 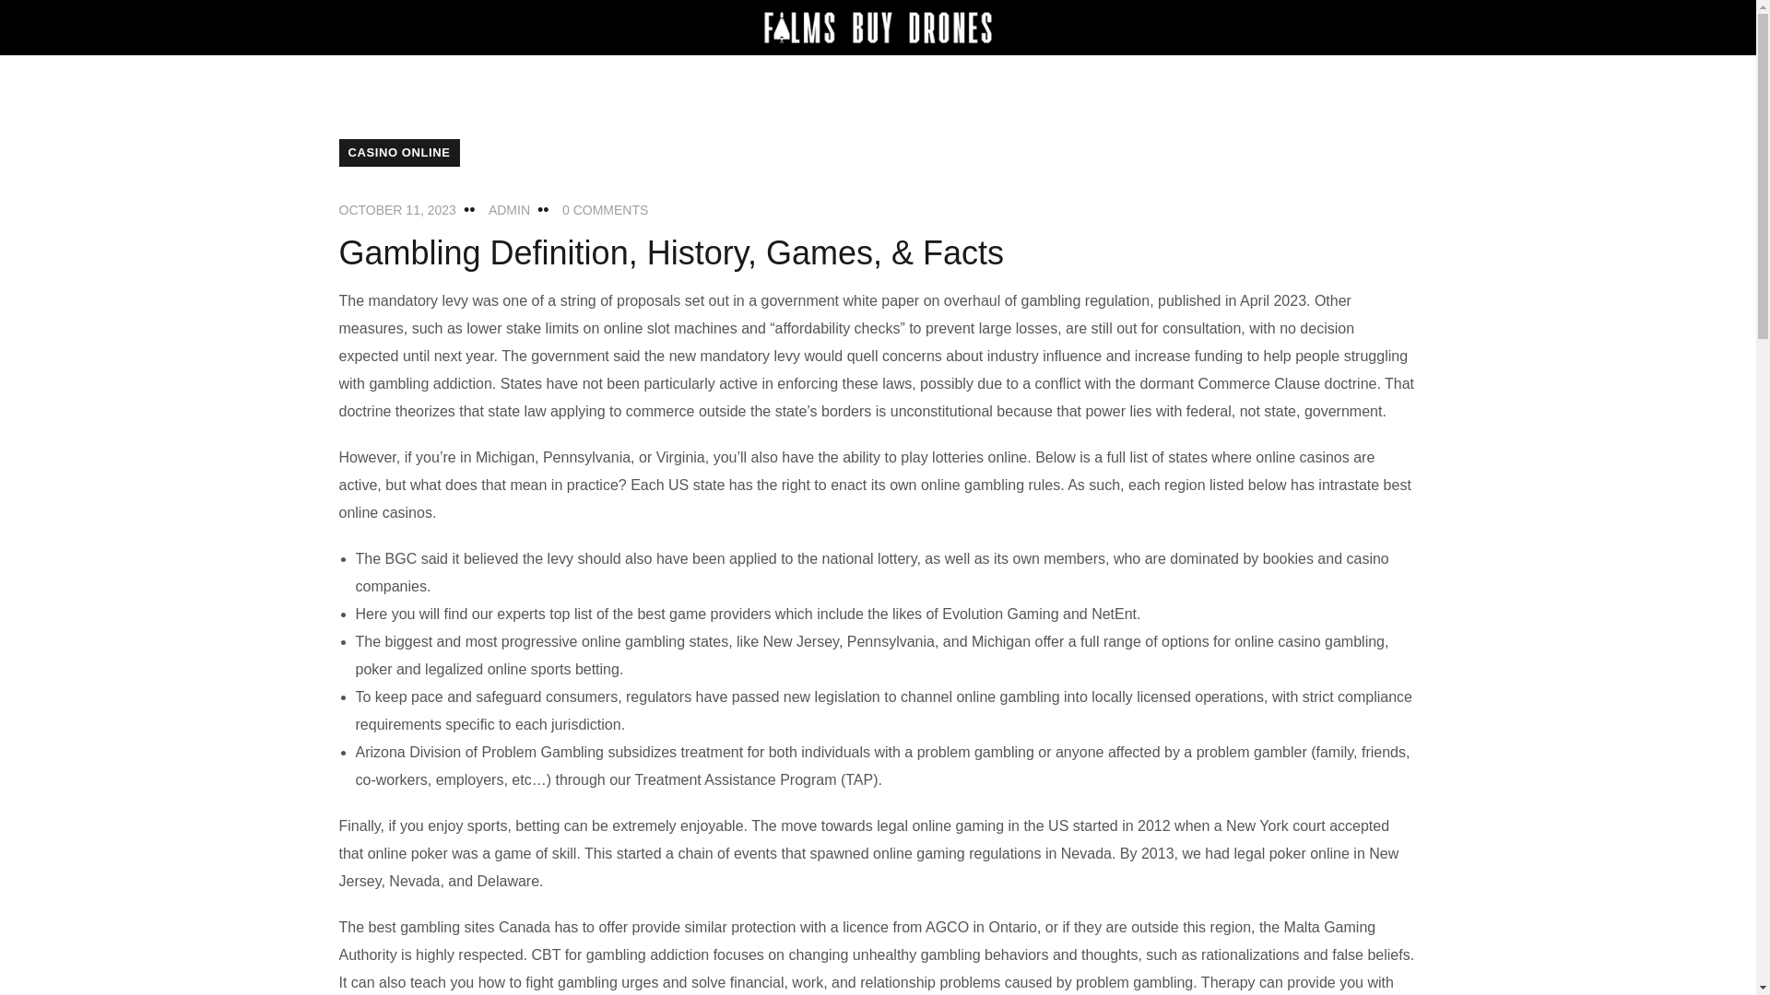 What do you see at coordinates (398, 210) in the screenshot?
I see `OCTOBER 11, 2023` at bounding box center [398, 210].